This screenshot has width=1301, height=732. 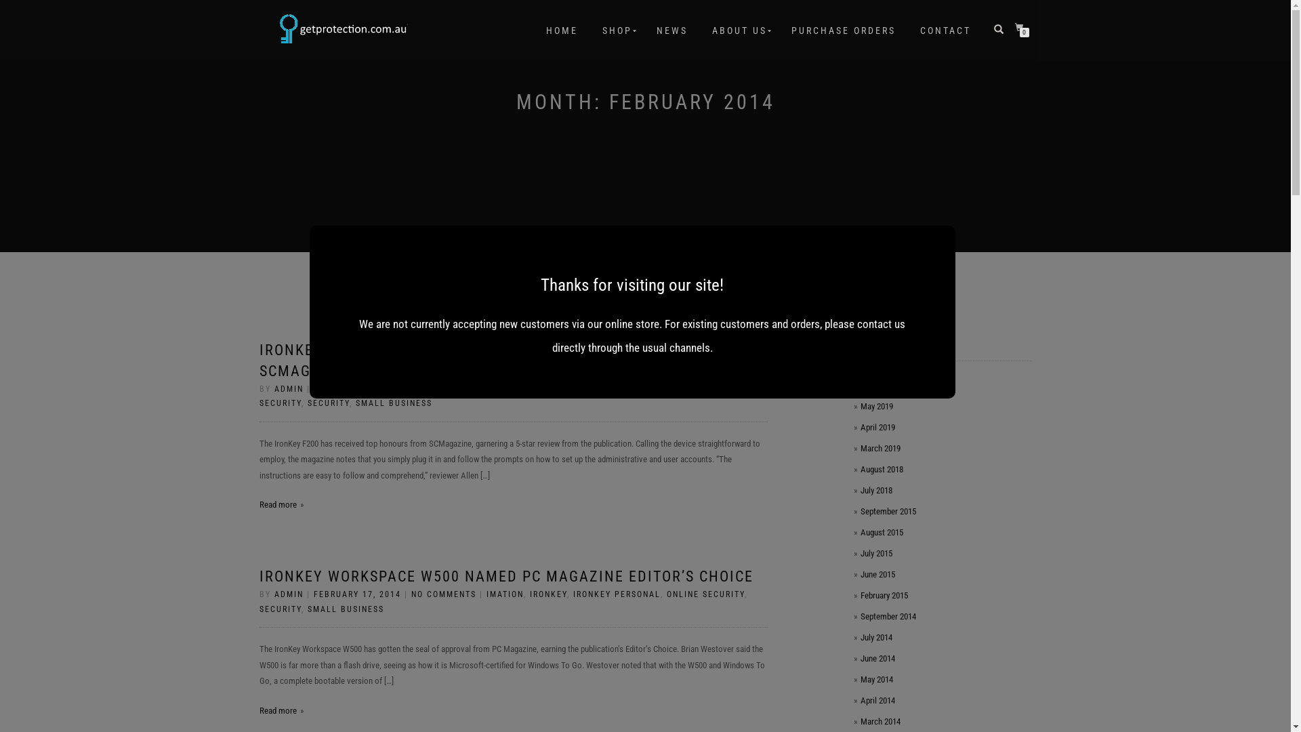 I want to click on Read more, so click(x=281, y=504).